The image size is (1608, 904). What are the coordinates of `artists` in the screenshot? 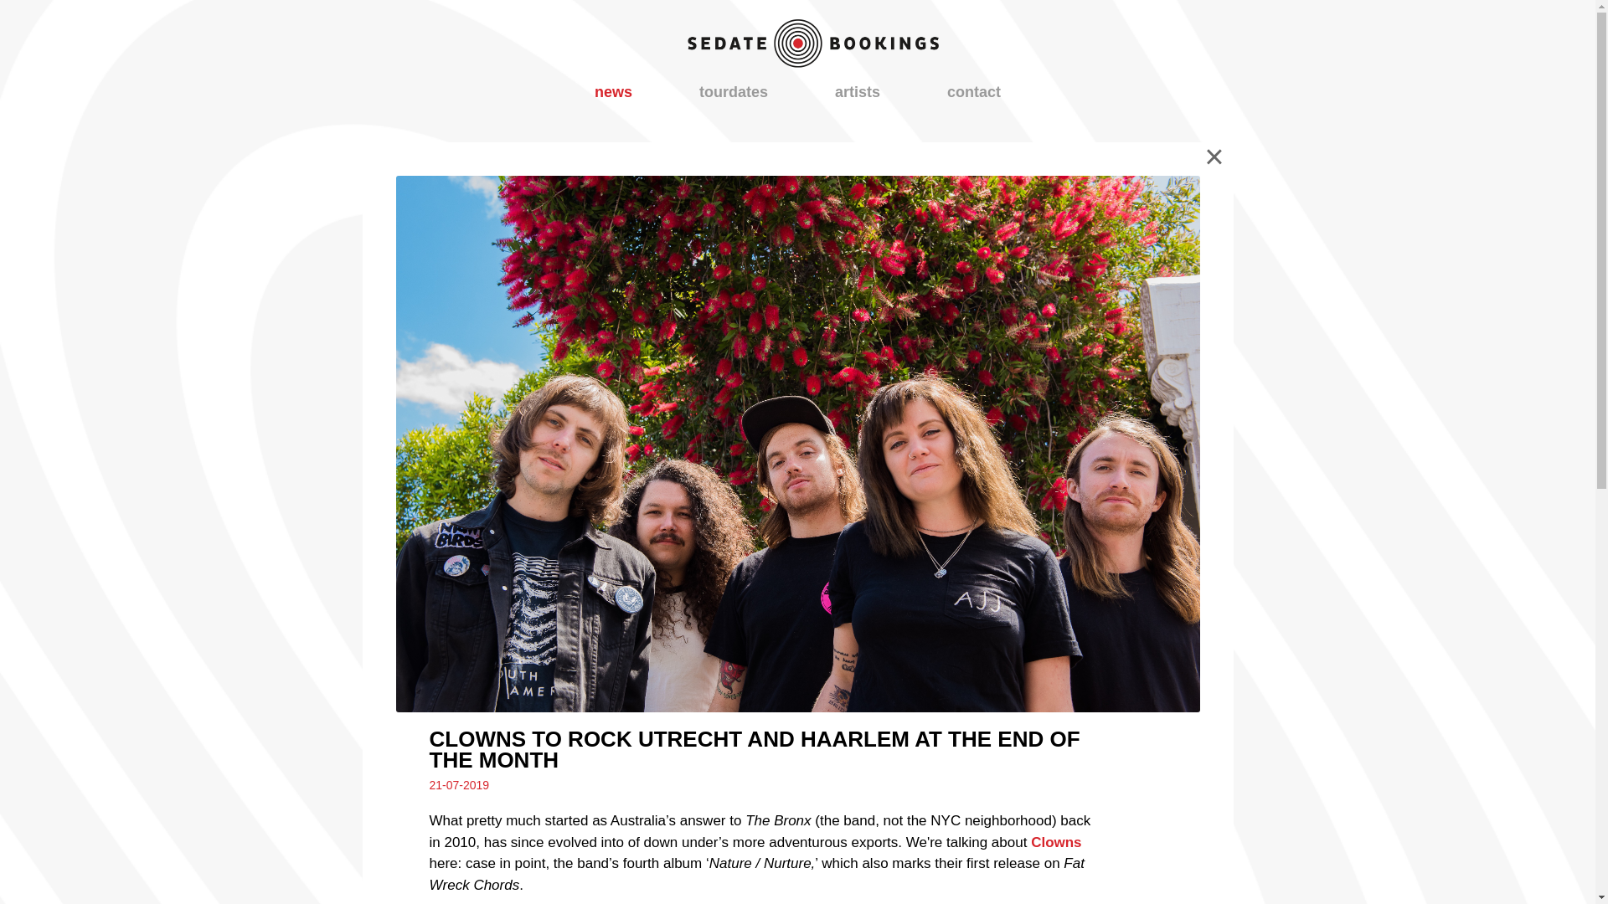 It's located at (857, 92).